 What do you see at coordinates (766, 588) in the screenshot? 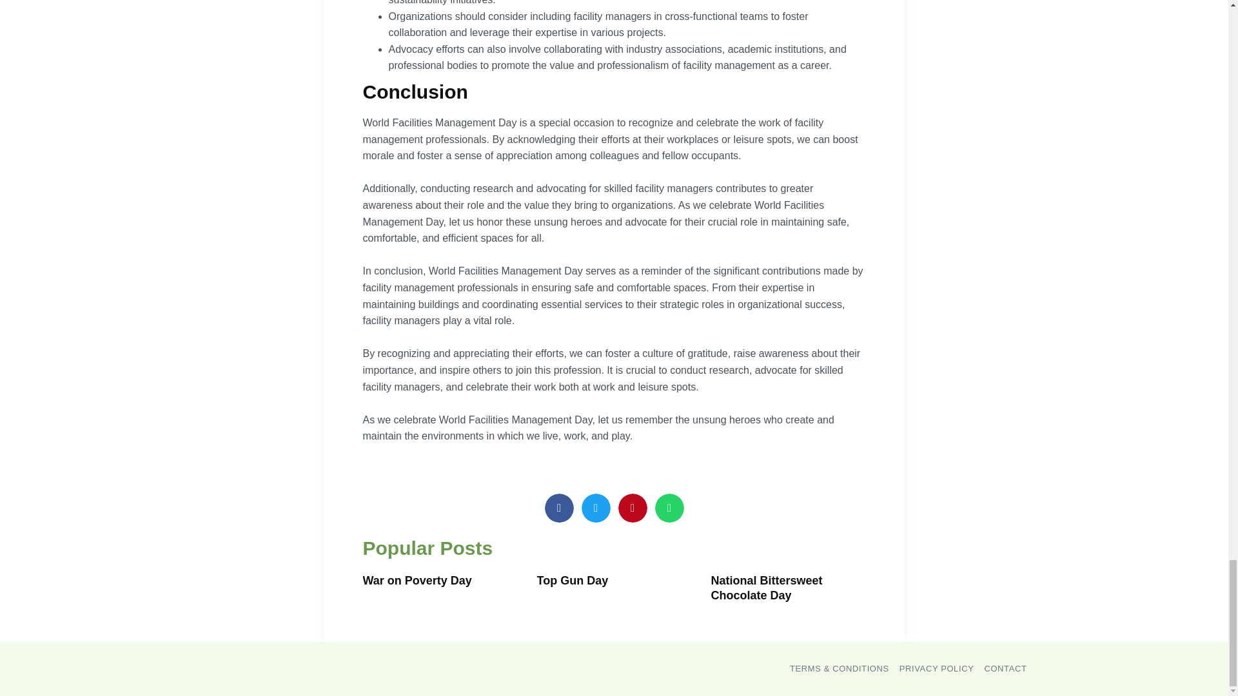
I see `National Bittersweet Chocolate Day` at bounding box center [766, 588].